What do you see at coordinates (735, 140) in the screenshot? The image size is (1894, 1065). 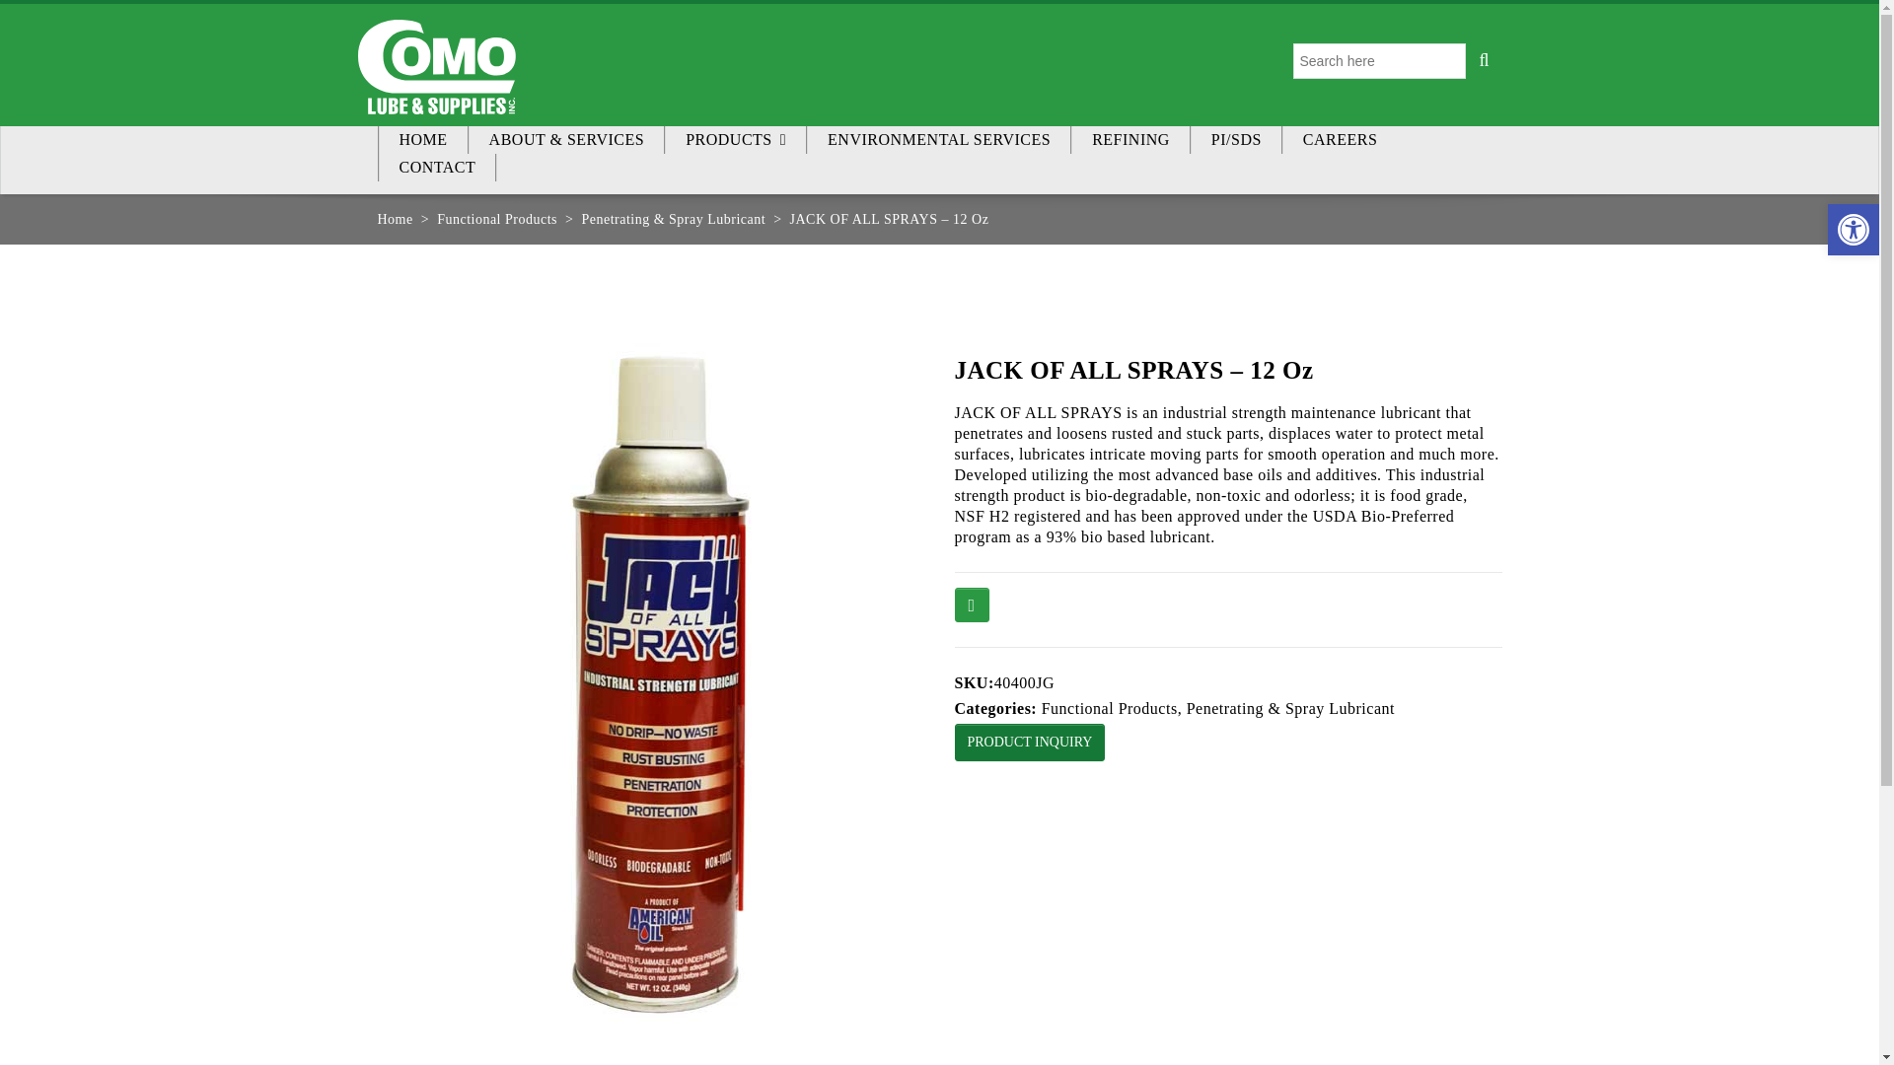 I see `PRODUCTS` at bounding box center [735, 140].